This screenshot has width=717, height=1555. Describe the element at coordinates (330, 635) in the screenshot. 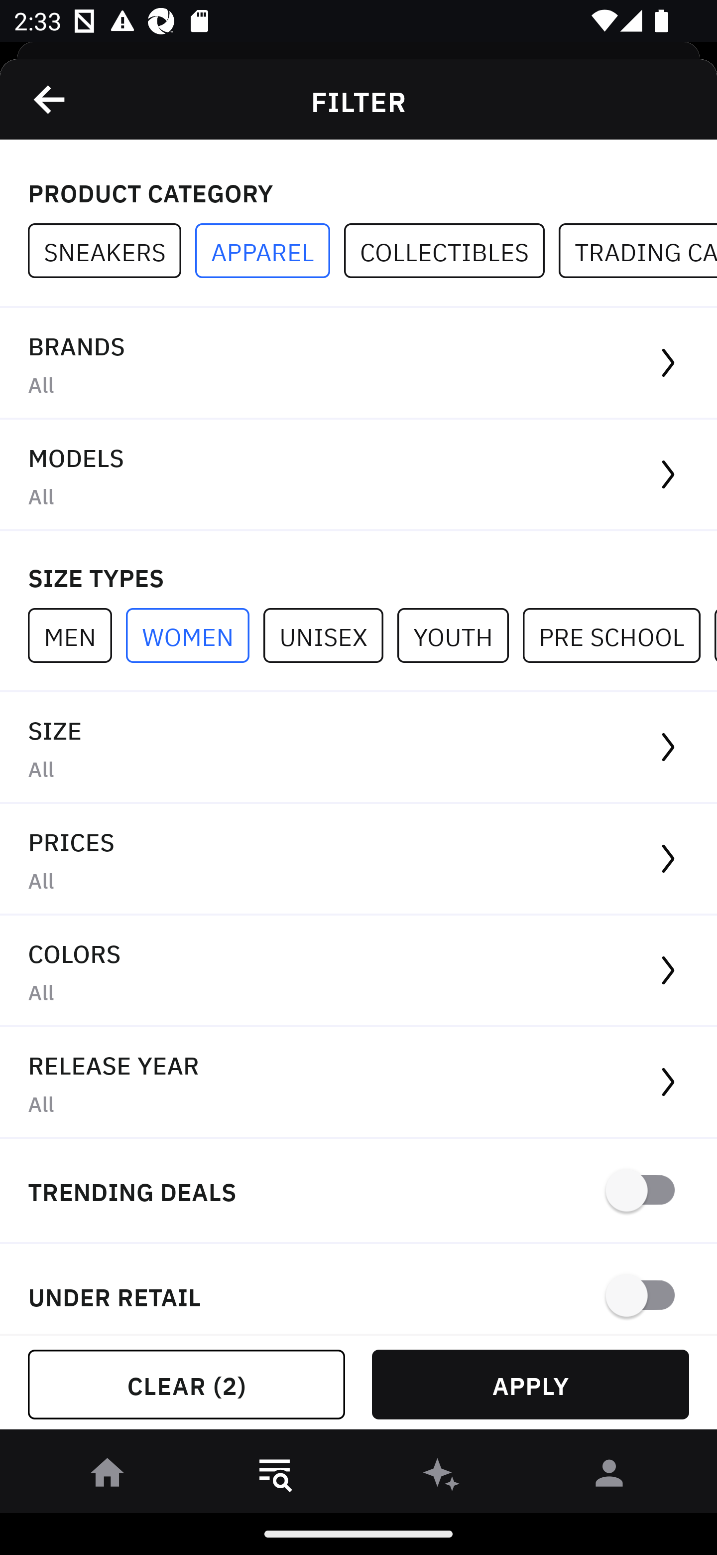

I see `UNISEX` at that location.